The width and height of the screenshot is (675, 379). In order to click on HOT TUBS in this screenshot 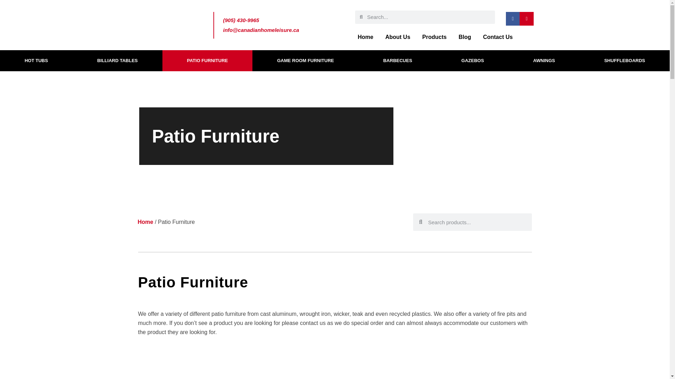, I will do `click(36, 60)`.